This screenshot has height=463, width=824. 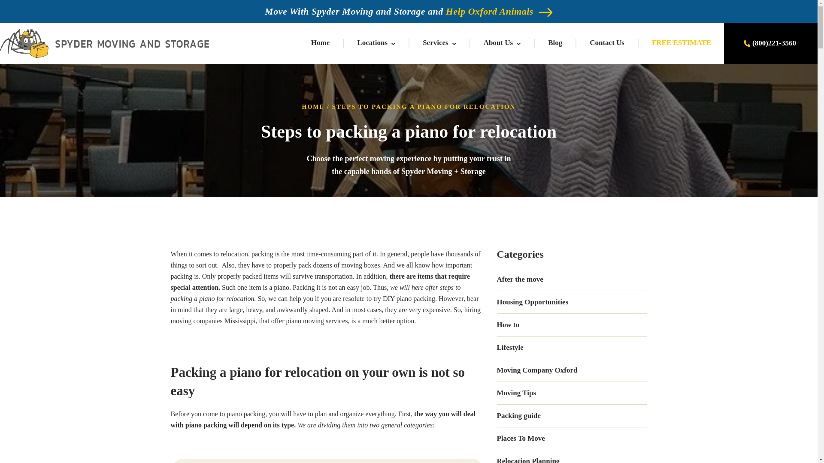 I want to click on moving companies Mississippi, so click(x=213, y=321).